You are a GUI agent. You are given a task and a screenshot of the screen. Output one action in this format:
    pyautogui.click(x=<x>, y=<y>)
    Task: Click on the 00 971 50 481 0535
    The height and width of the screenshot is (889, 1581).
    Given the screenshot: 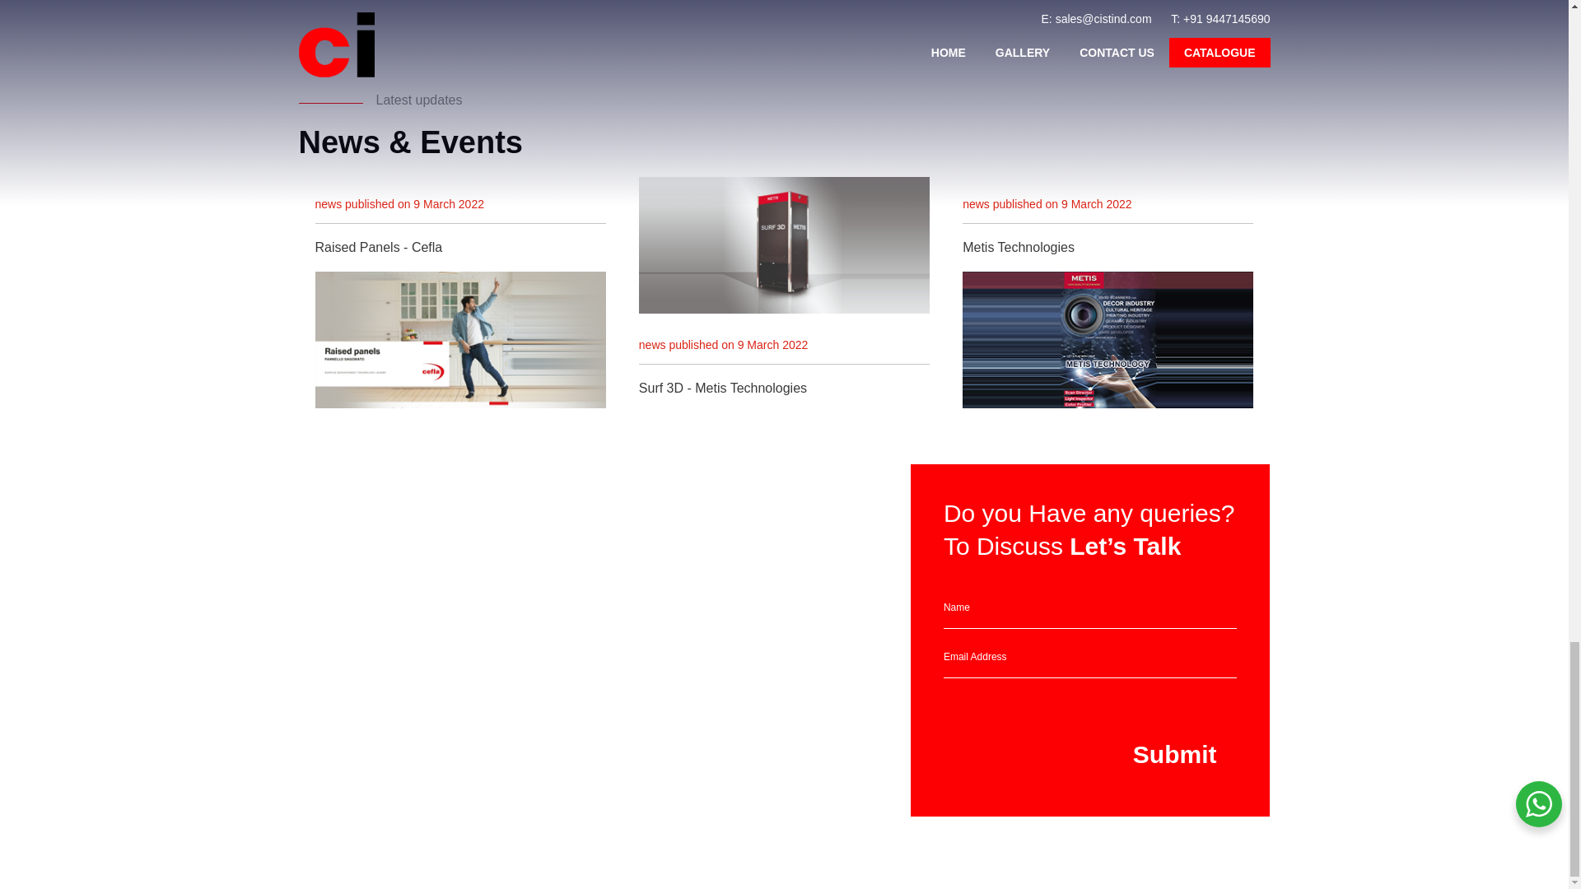 What is the action you would take?
    pyautogui.click(x=349, y=707)
    